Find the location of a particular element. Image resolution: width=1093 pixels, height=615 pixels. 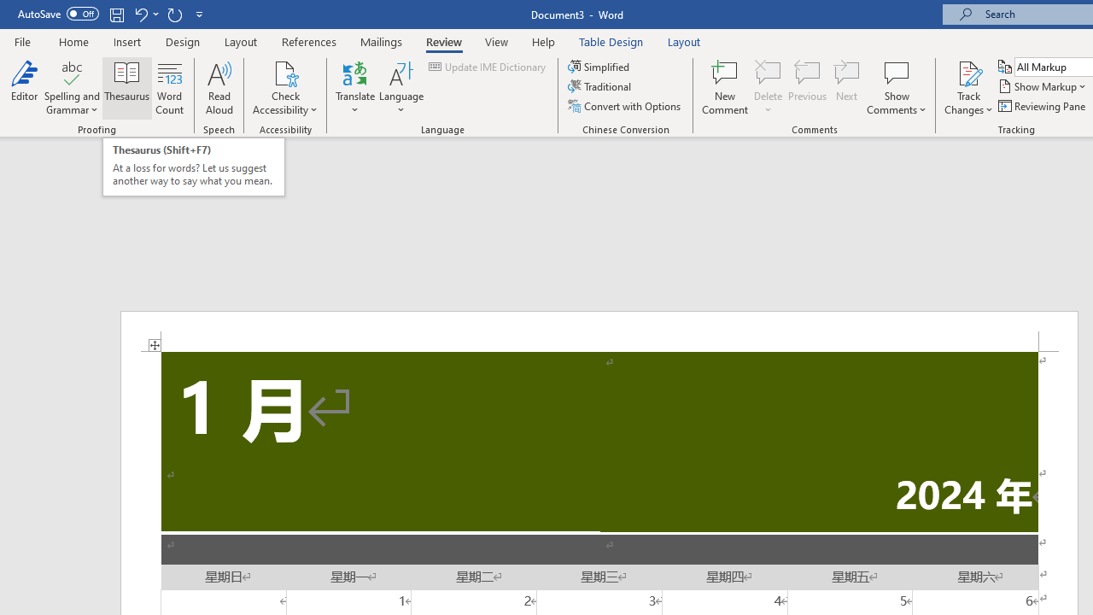

Spelling and Grammar is located at coordinates (72, 72).